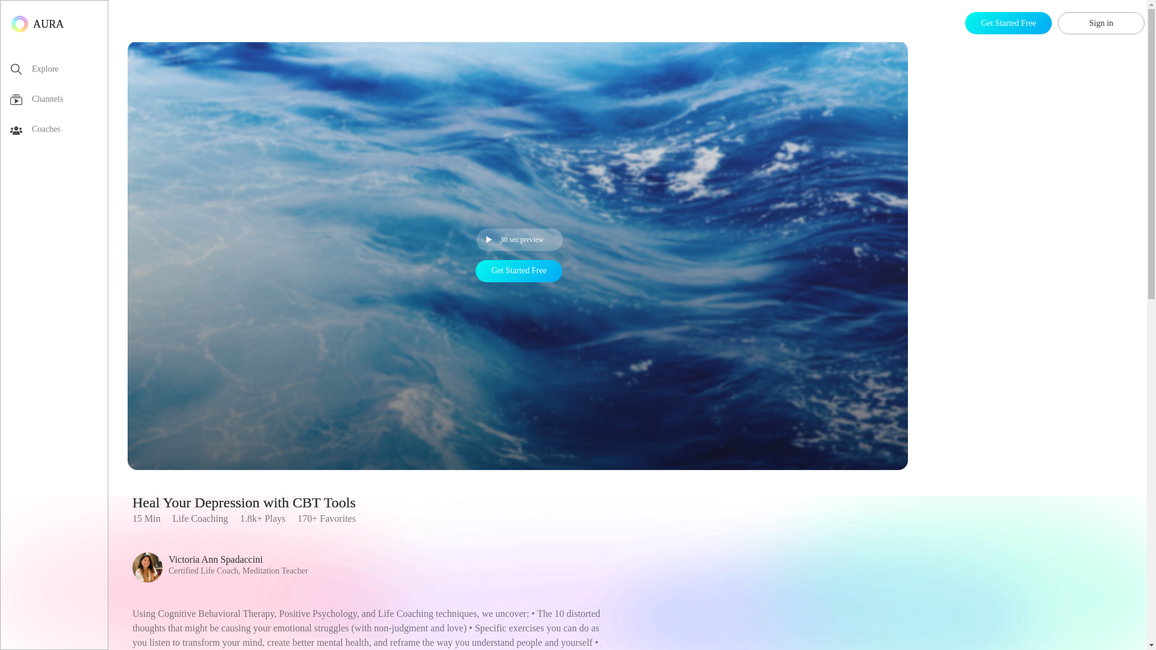  Describe the element at coordinates (59, 132) in the screenshot. I see `Coaches` at that location.